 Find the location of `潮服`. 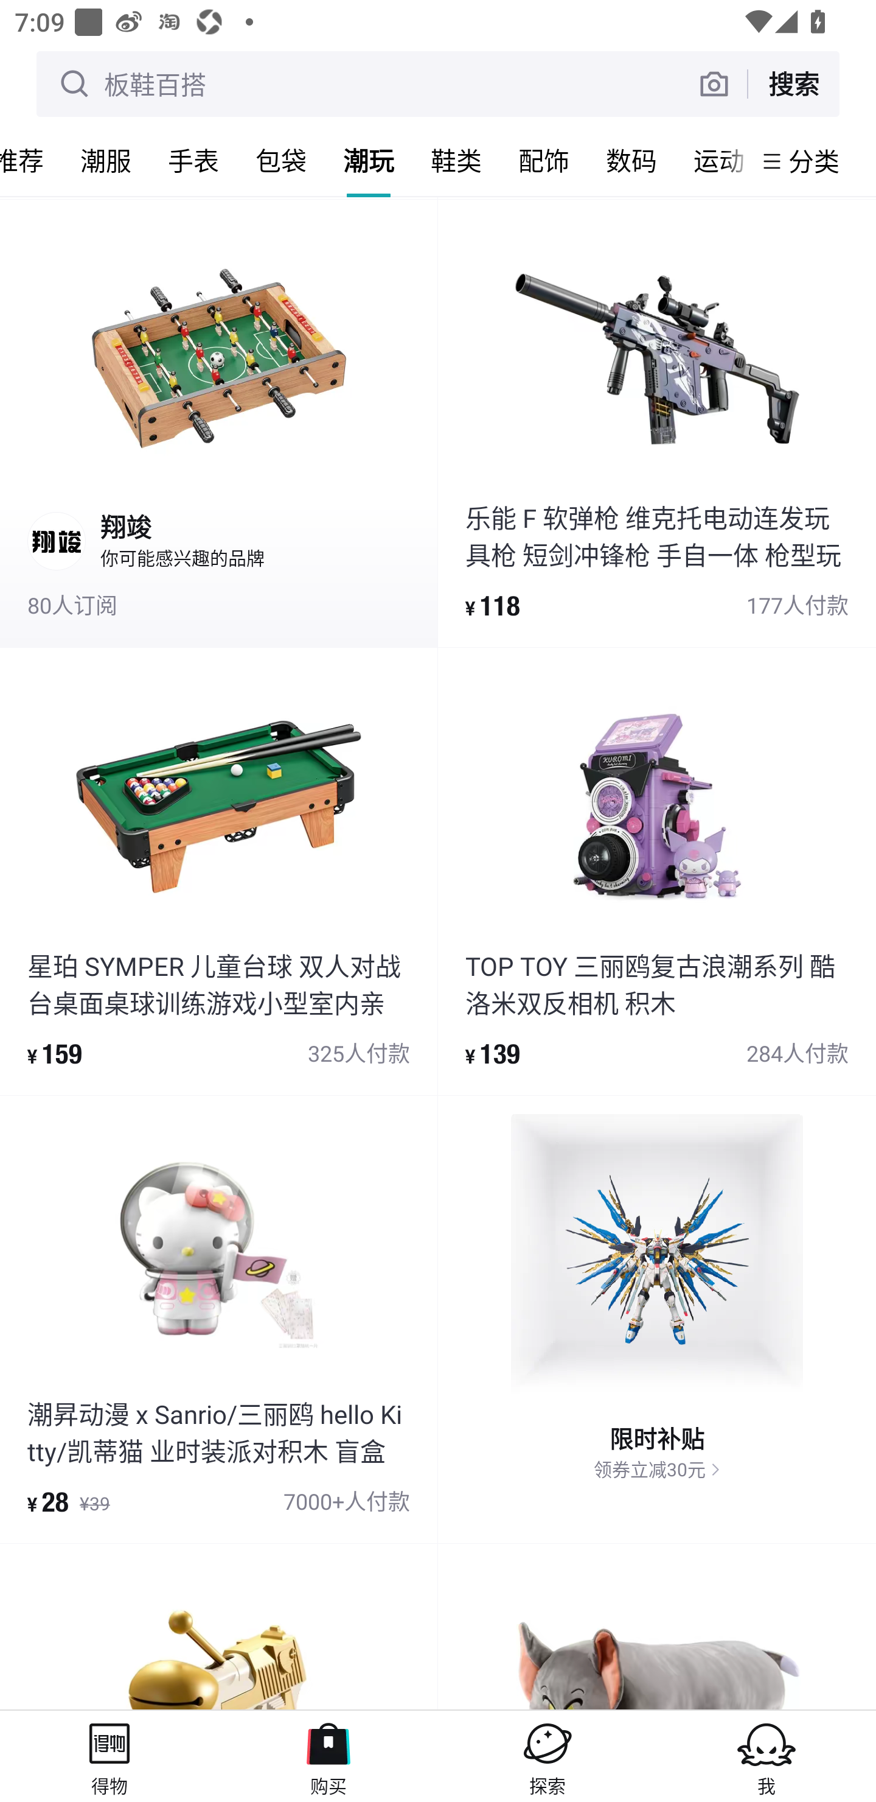

潮服 is located at coordinates (106, 160).